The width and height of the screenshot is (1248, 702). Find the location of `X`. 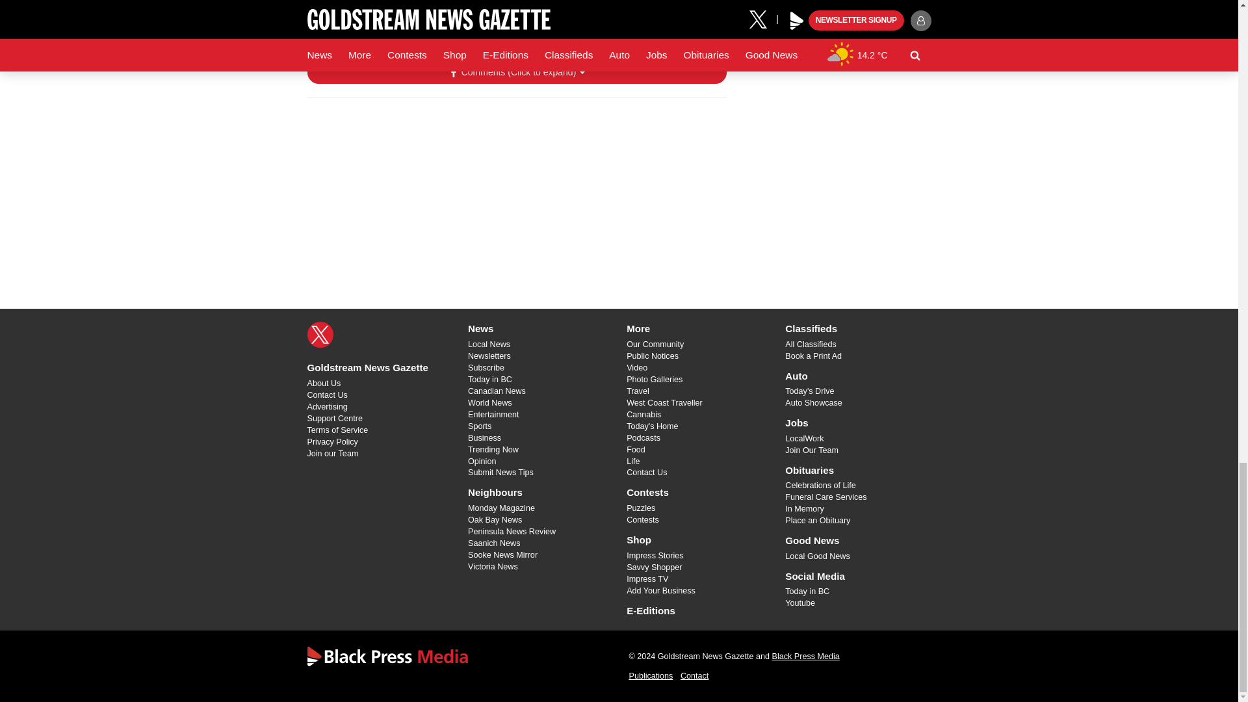

X is located at coordinates (320, 334).